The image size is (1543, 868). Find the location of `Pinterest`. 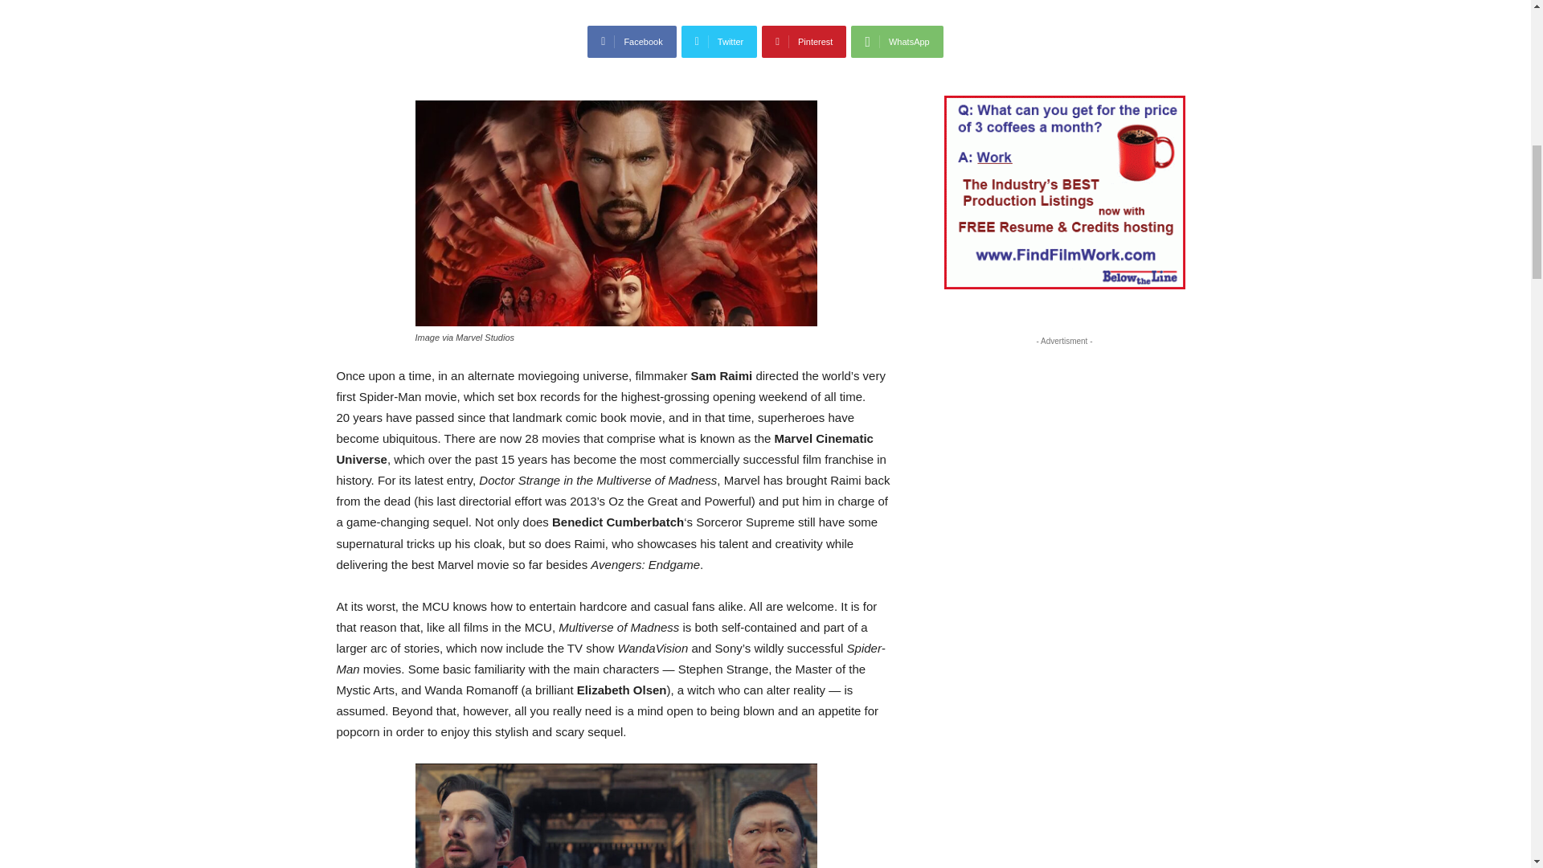

Pinterest is located at coordinates (804, 42).